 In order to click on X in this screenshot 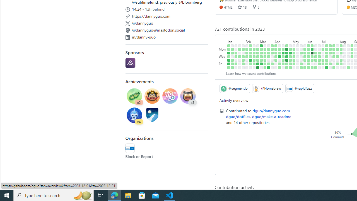, I will do `click(127, 23)`.